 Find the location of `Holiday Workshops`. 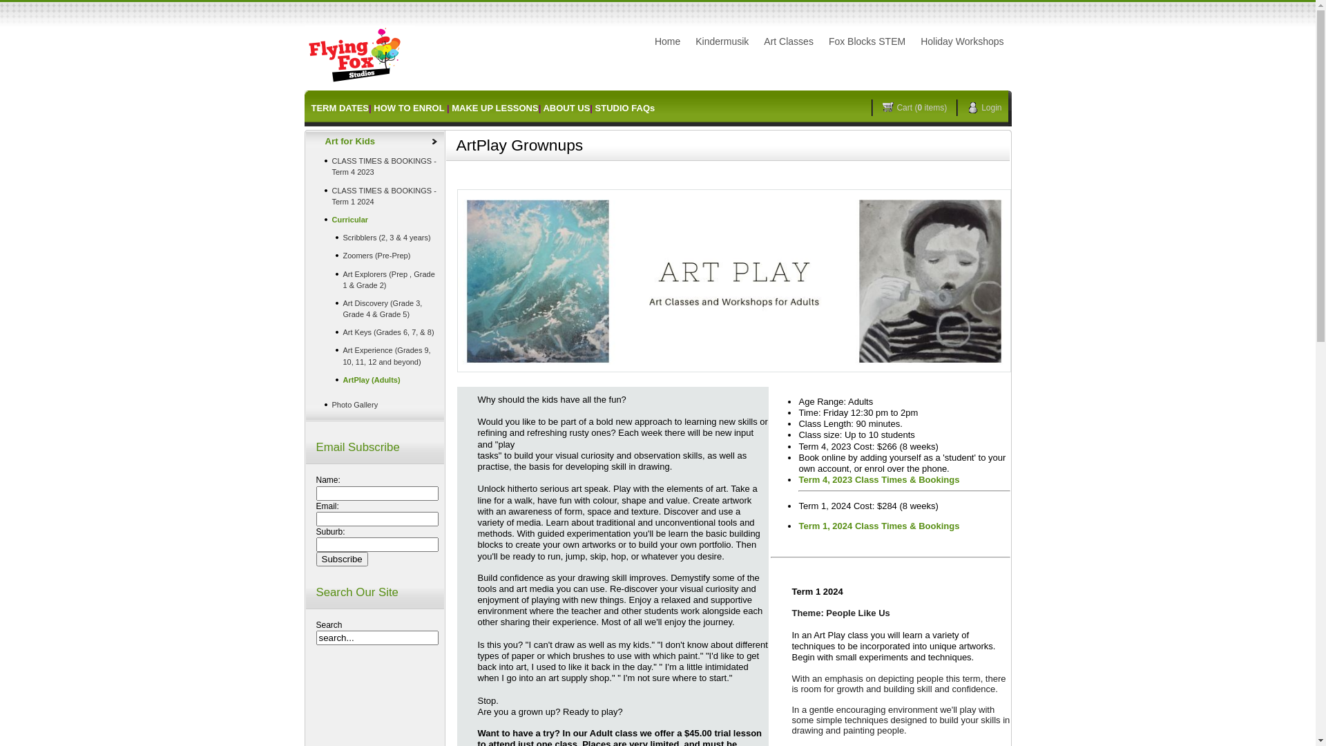

Holiday Workshops is located at coordinates (962, 41).